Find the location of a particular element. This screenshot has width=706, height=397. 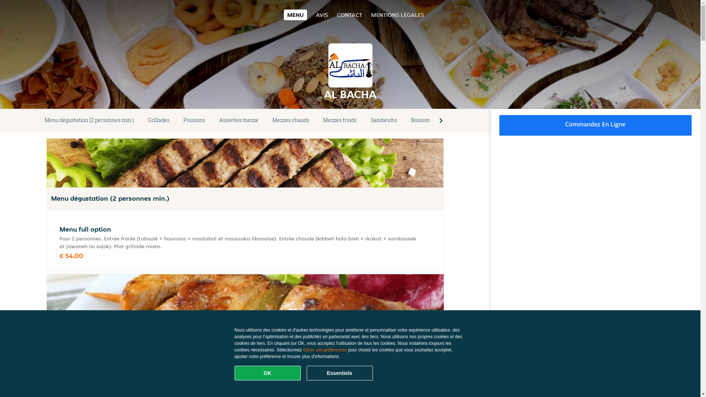

Poissons is located at coordinates (194, 121).